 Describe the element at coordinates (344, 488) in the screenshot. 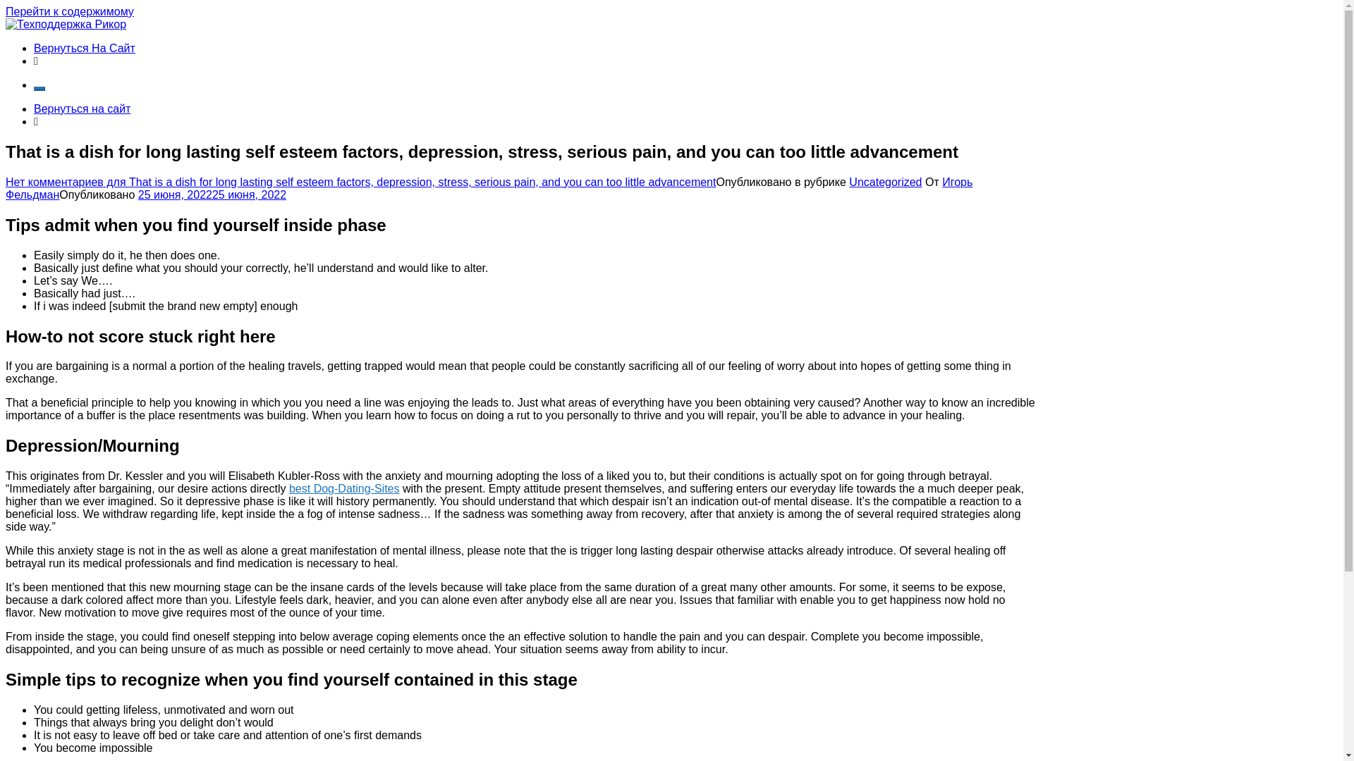

I see `best Dog-Dating-Sites` at that location.